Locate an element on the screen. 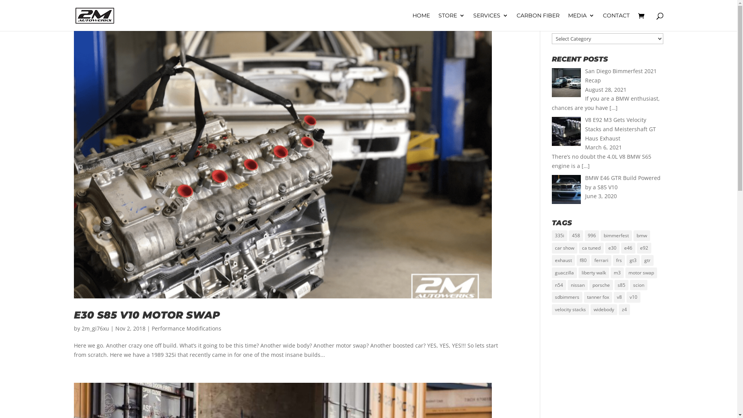 This screenshot has width=743, height=418. frs is located at coordinates (619, 260).